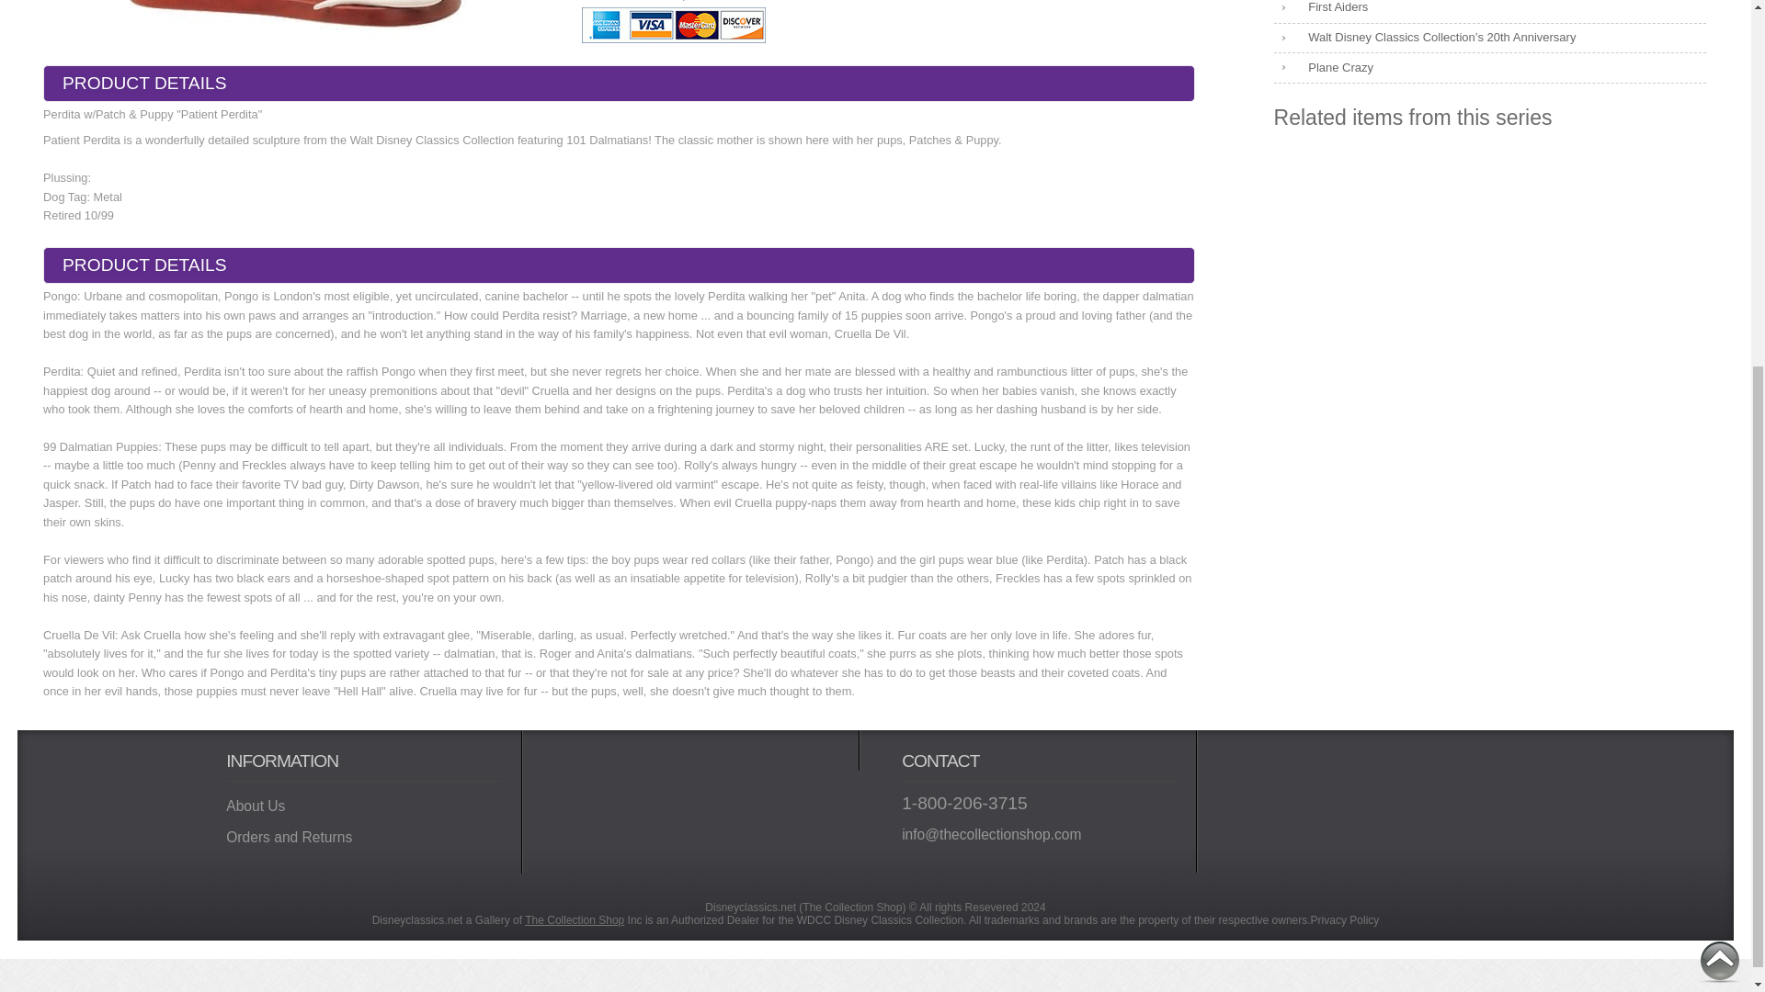 Image resolution: width=1765 pixels, height=992 pixels. Describe the element at coordinates (363, 838) in the screenshot. I see `Orders and Returns` at that location.